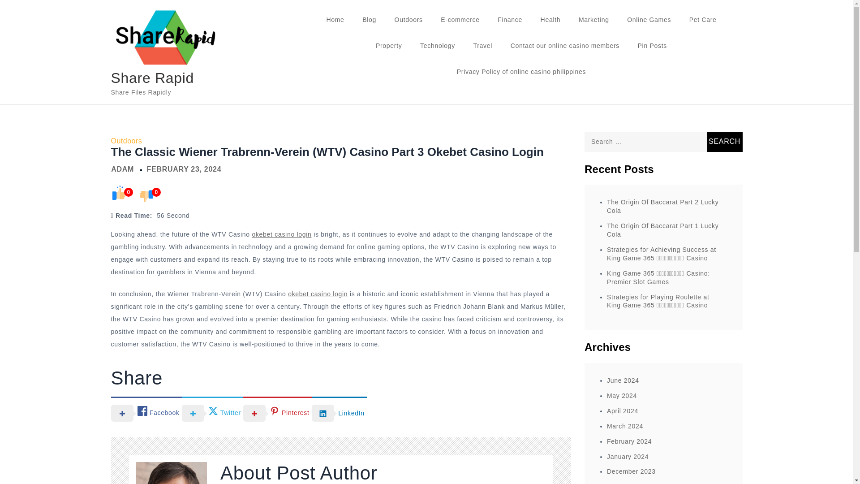 This screenshot has height=484, width=860. I want to click on okebet casino login, so click(318, 294).